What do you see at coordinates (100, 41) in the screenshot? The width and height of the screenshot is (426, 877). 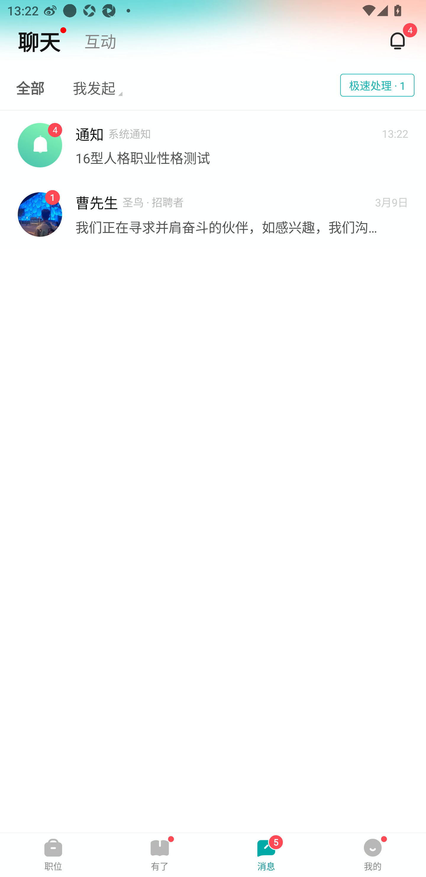 I see `互动` at bounding box center [100, 41].